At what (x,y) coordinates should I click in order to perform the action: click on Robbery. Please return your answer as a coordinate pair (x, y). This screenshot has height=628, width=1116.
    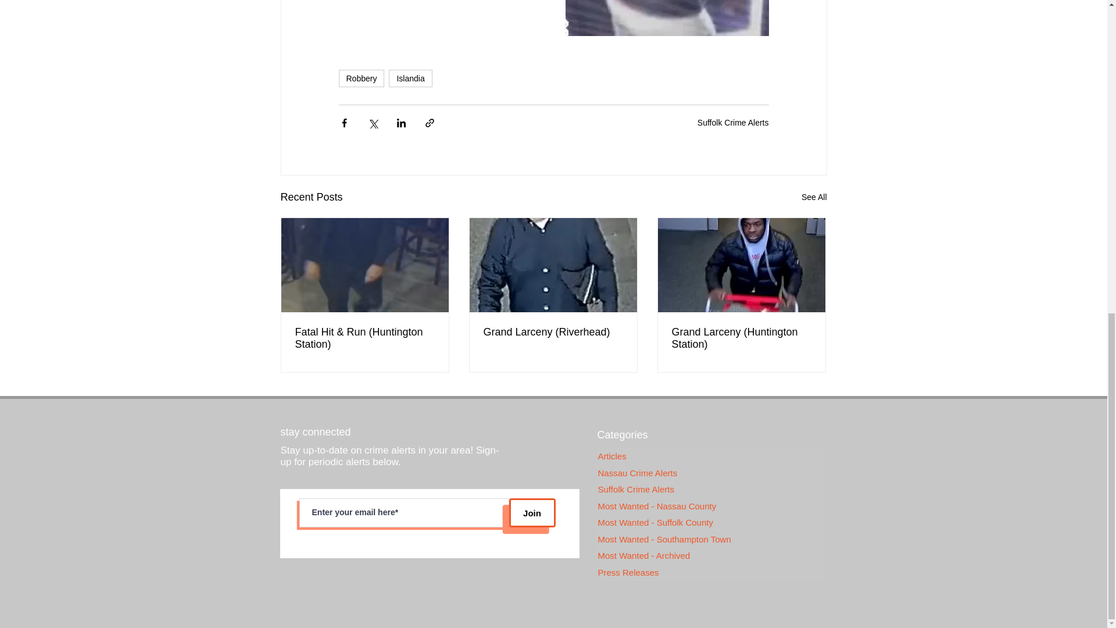
    Looking at the image, I should click on (360, 78).